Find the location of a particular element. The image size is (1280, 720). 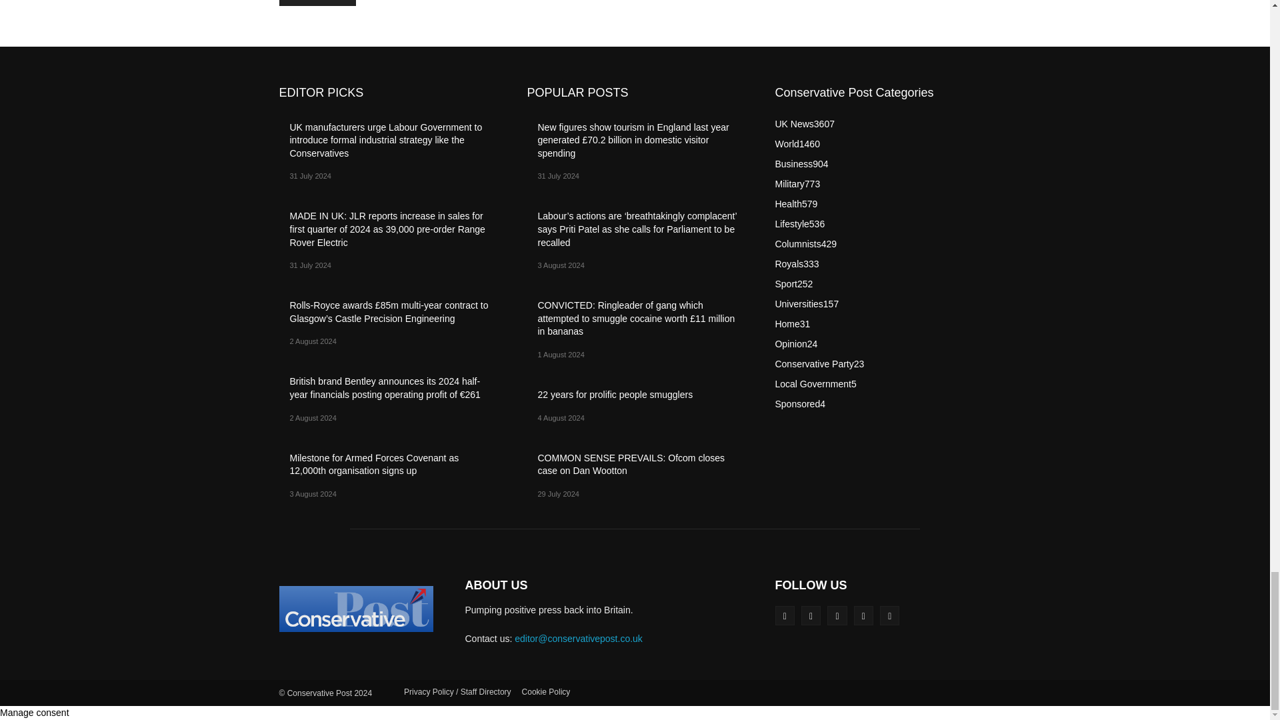

Post Comment is located at coordinates (317, 3).